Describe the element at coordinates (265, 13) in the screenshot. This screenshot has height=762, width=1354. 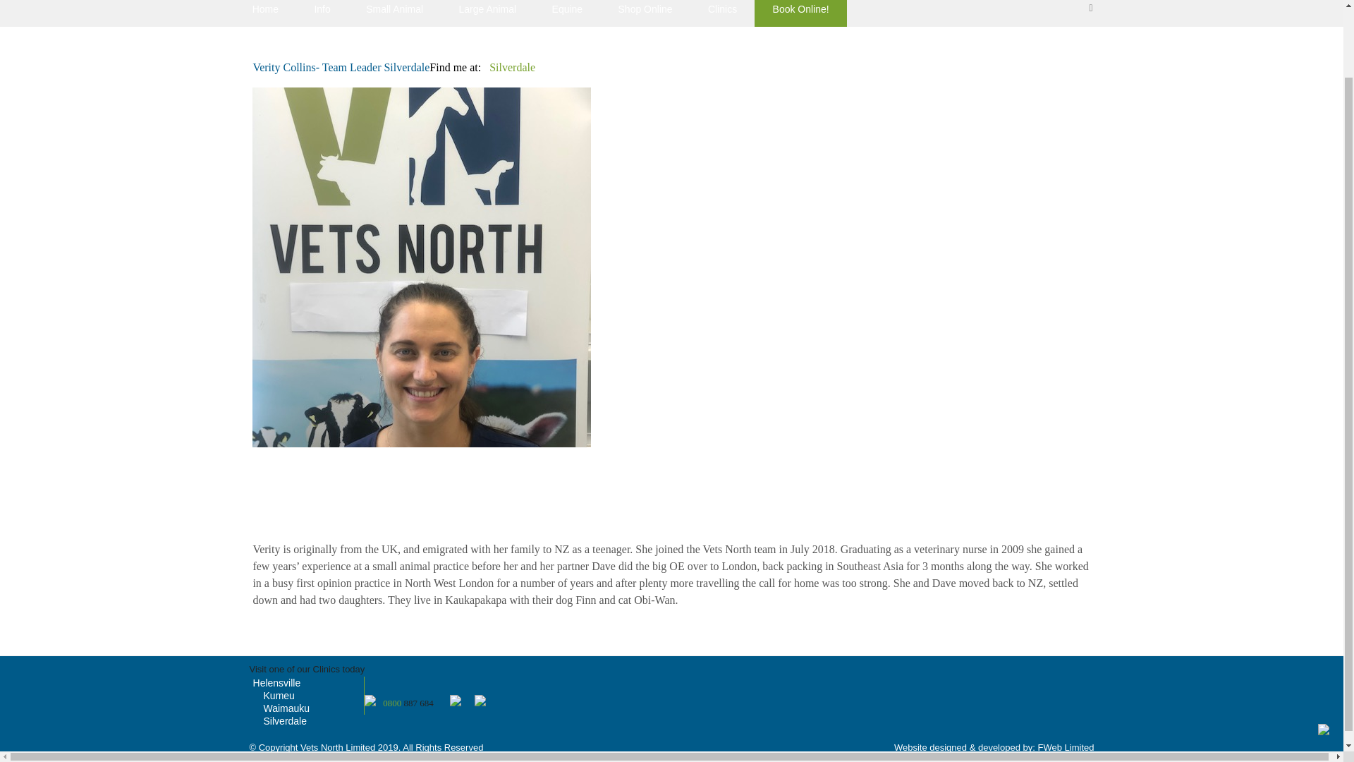
I see `Home` at that location.